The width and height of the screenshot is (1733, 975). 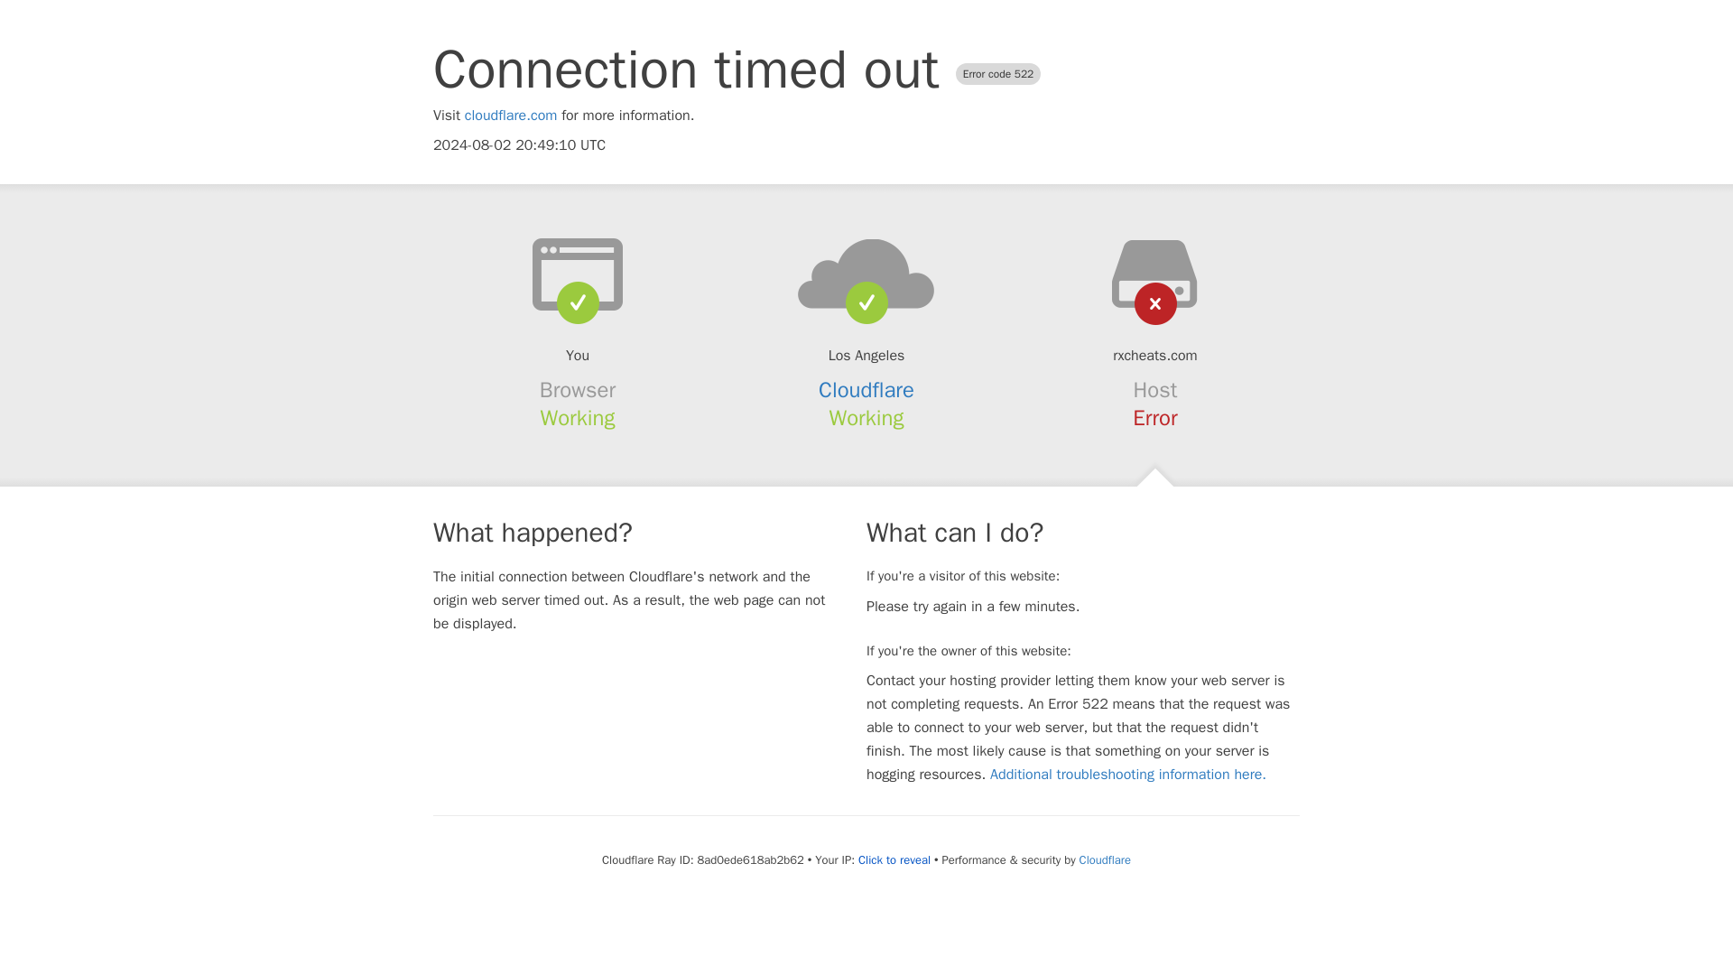 What do you see at coordinates (1105, 859) in the screenshot?
I see `Cloudflare` at bounding box center [1105, 859].